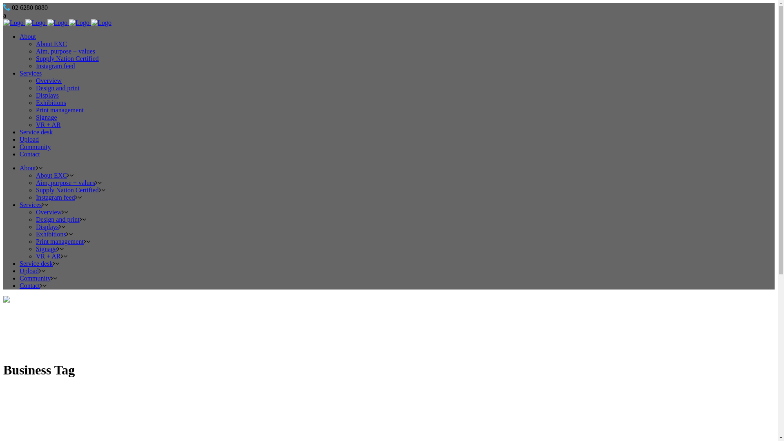  I want to click on Community, so click(35, 147).